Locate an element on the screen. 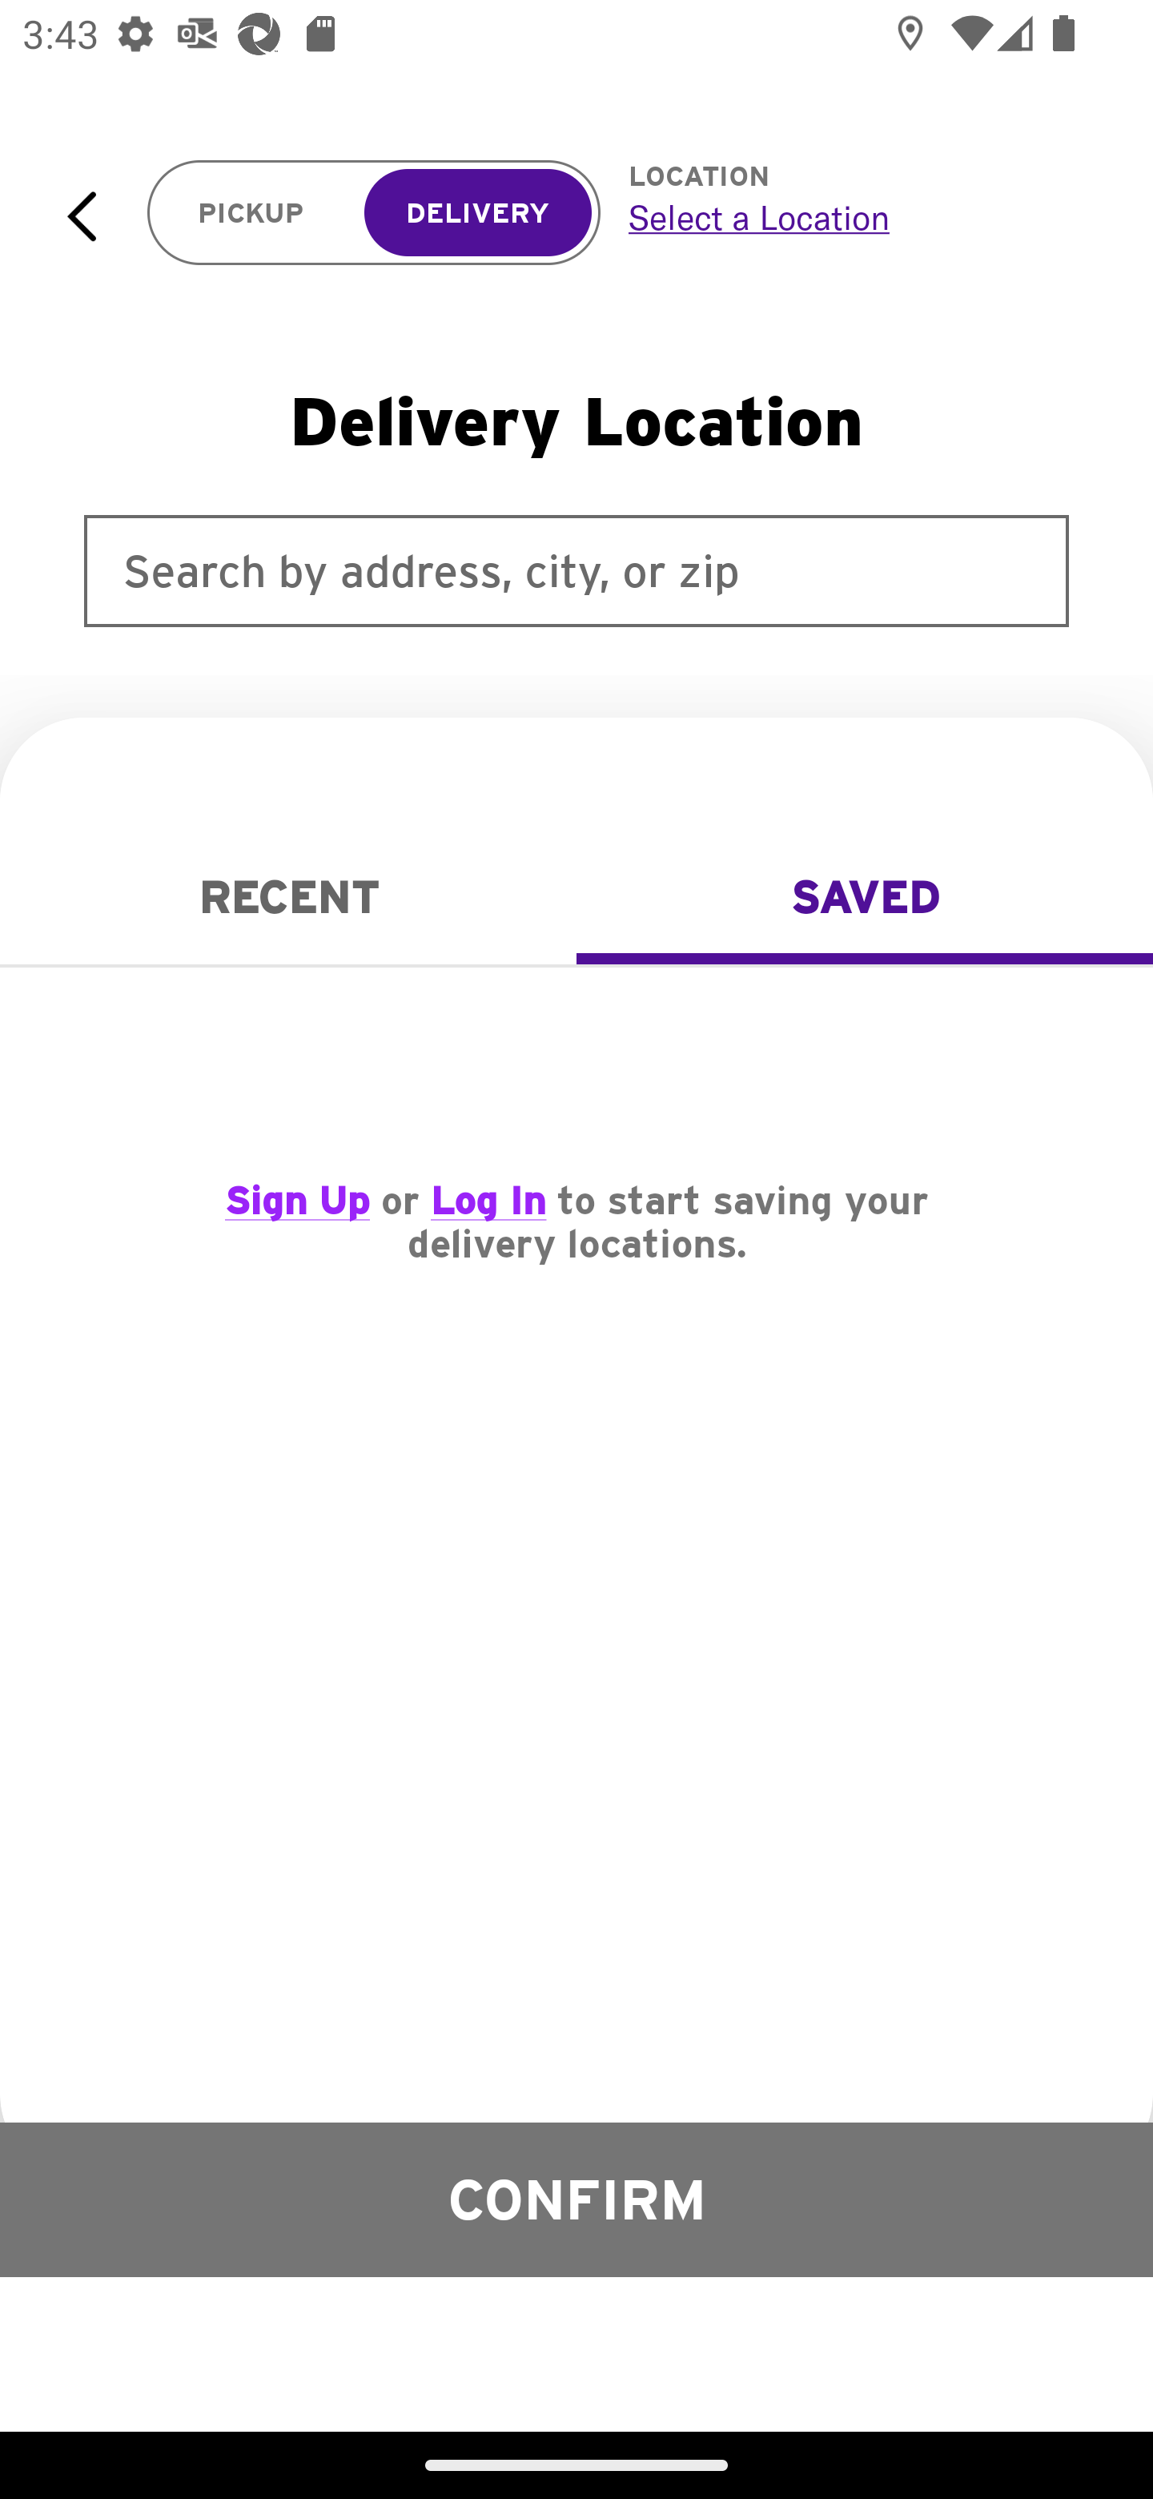 This screenshot has height=2499, width=1153. CONFIRM is located at coordinates (576, 2199).